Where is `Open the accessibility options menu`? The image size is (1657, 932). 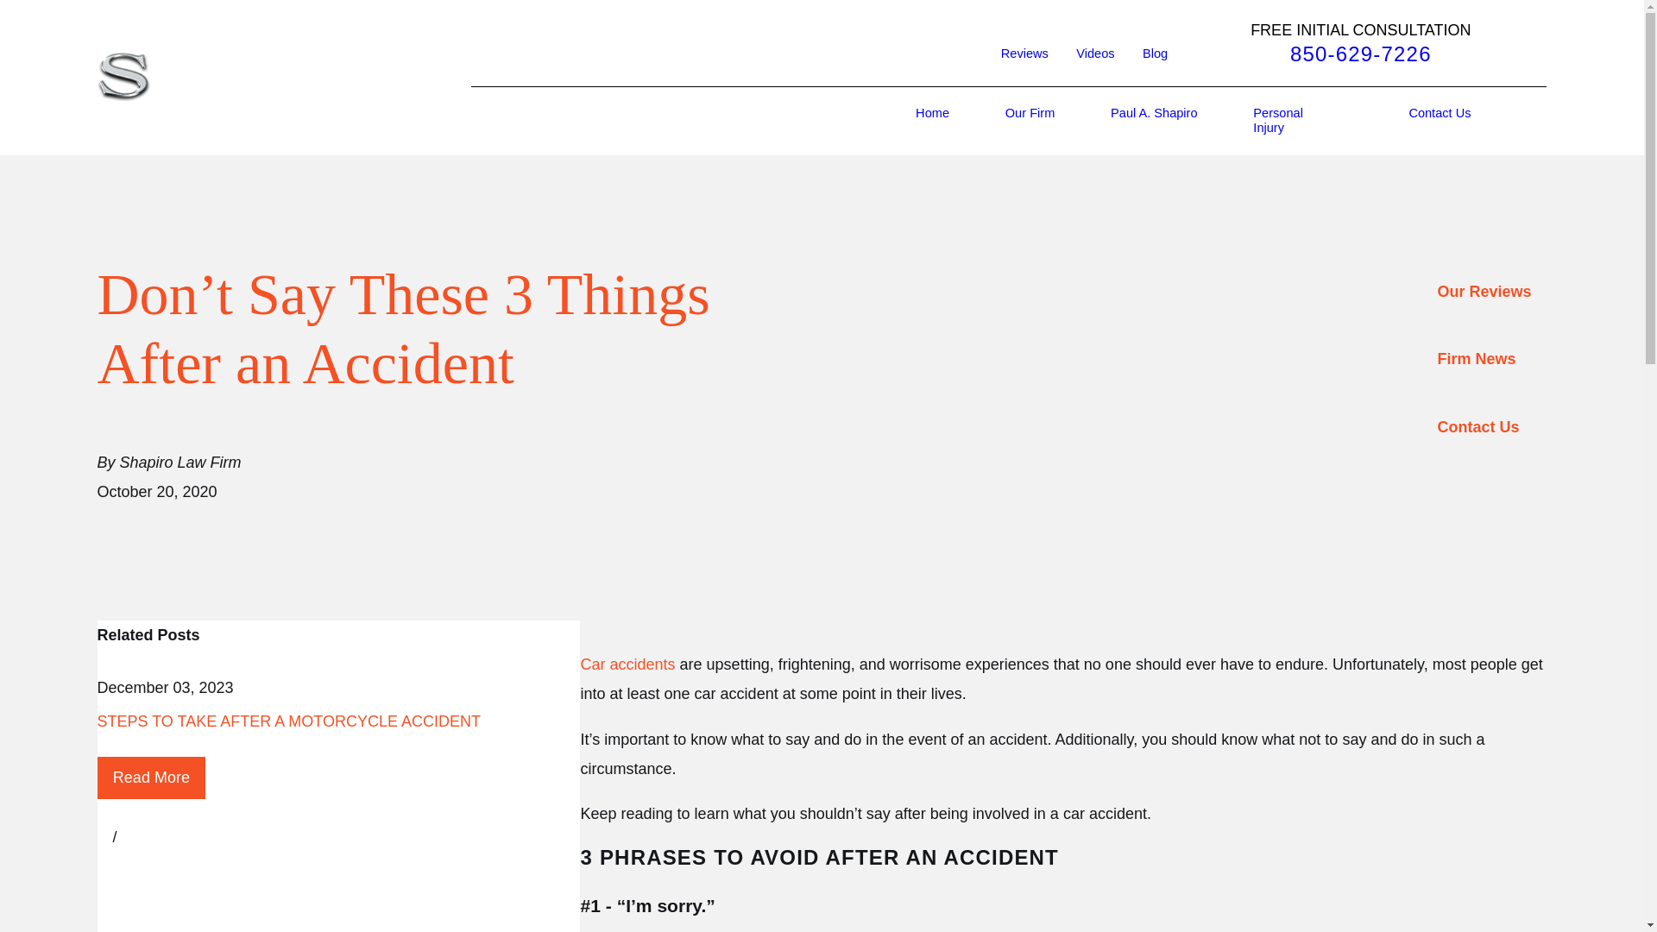 Open the accessibility options menu is located at coordinates (1621, 908).